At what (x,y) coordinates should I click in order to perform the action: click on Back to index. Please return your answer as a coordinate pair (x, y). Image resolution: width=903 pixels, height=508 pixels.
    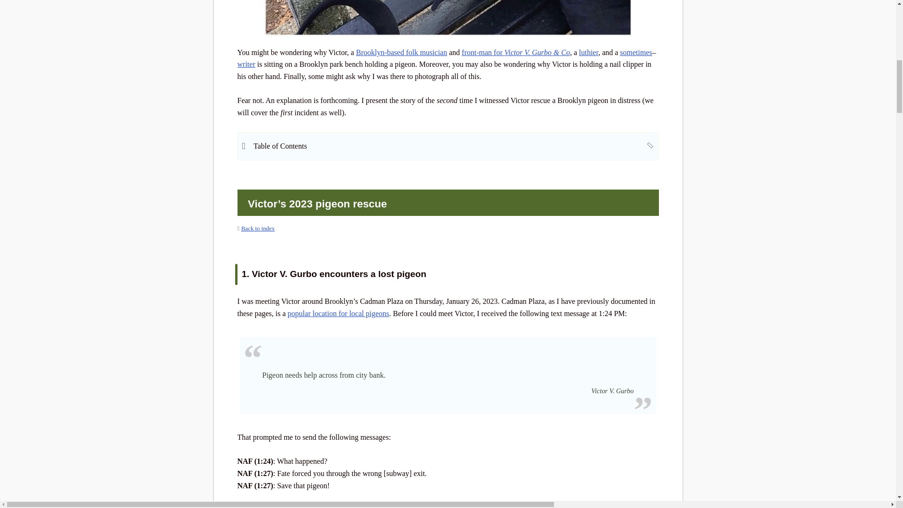
    Looking at the image, I should click on (258, 229).